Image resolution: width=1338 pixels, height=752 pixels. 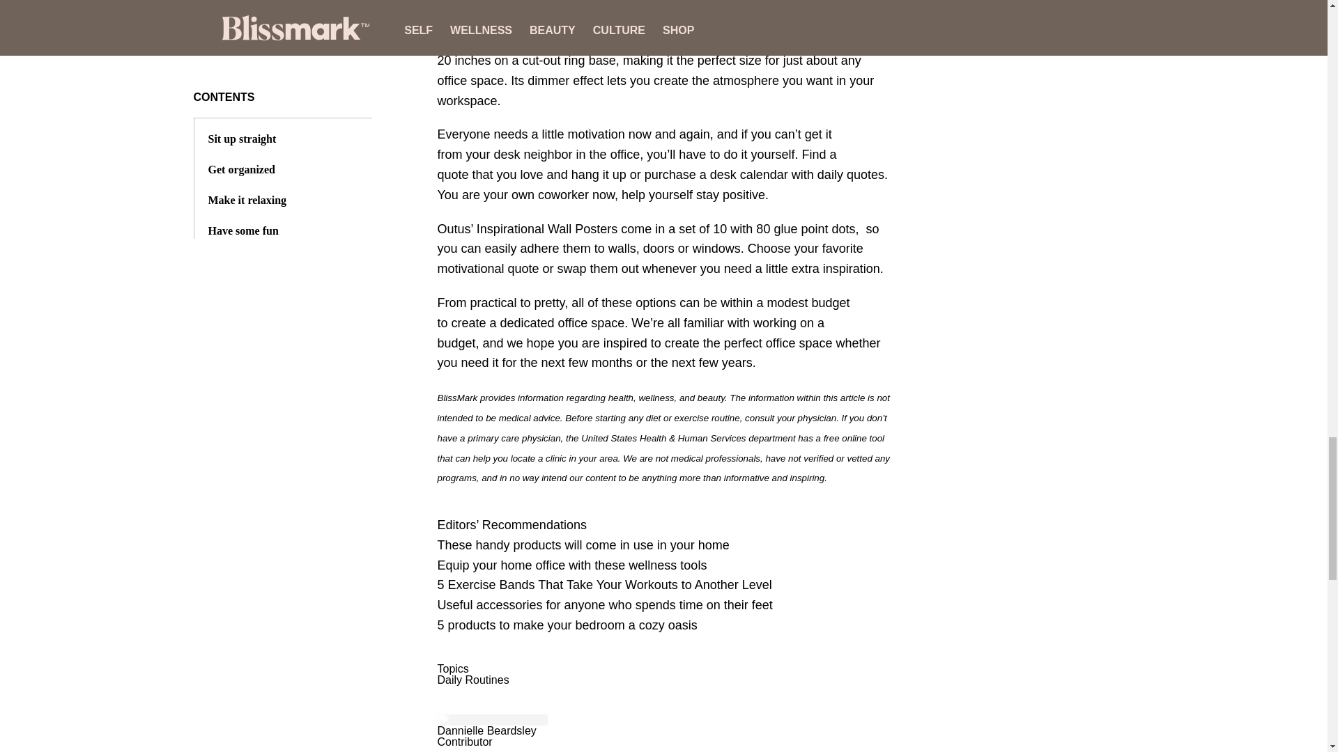 I want to click on Daily Routines, so click(x=473, y=680).